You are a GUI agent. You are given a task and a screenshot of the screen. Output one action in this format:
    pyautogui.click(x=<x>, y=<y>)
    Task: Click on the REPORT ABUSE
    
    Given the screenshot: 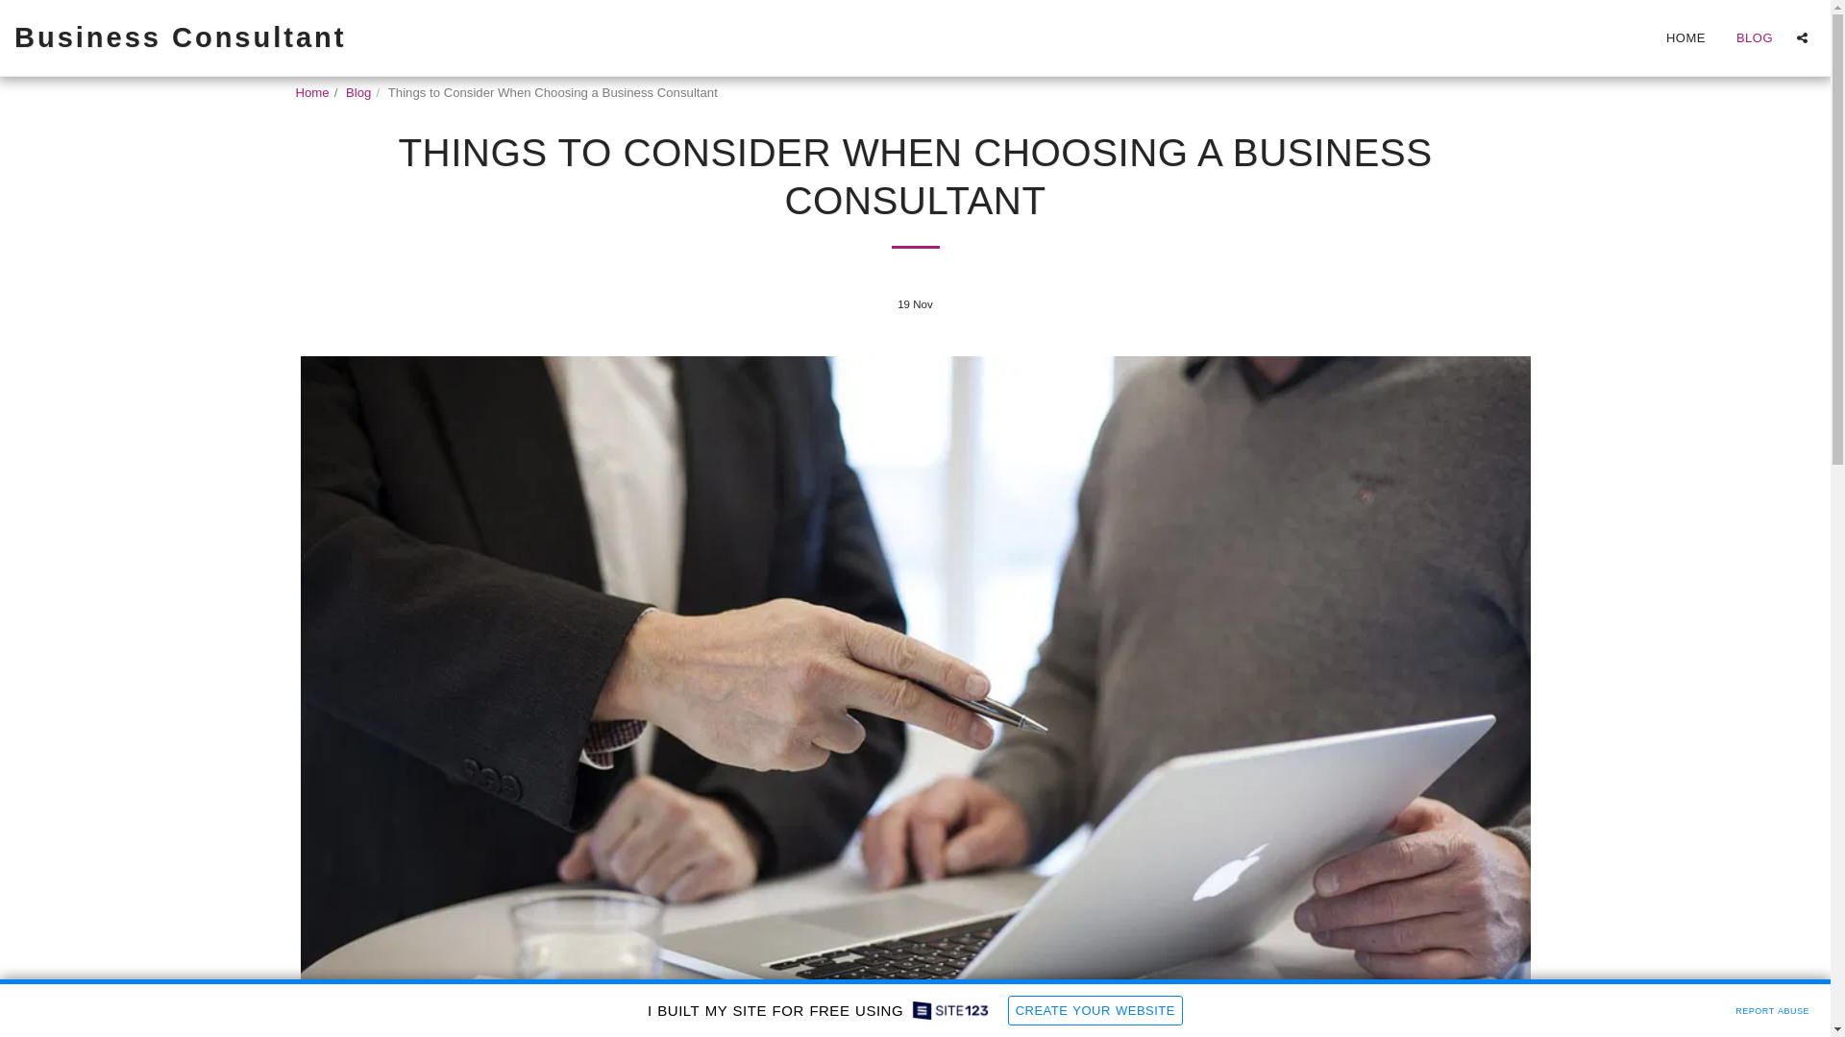 What is the action you would take?
    pyautogui.click(x=1772, y=1008)
    